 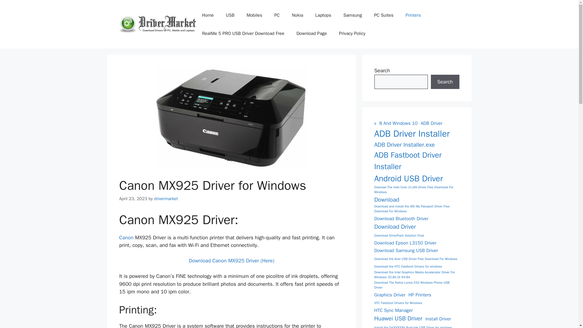 What do you see at coordinates (323, 15) in the screenshot?
I see `Laptops` at bounding box center [323, 15].